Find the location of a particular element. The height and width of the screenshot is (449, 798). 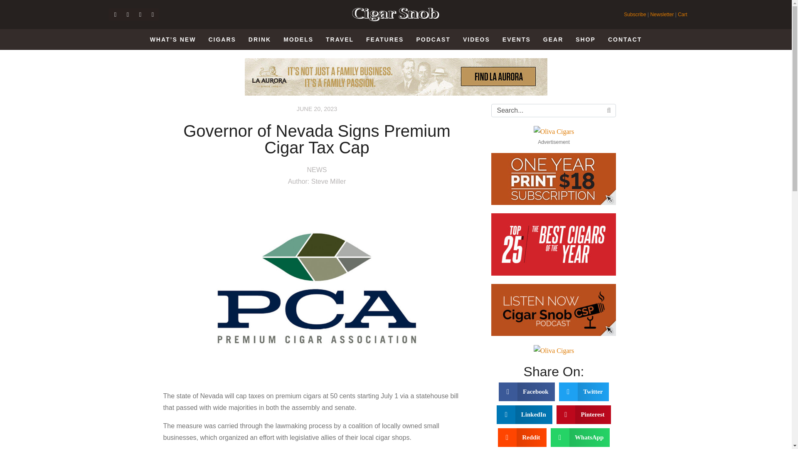

GEAR is located at coordinates (553, 39).